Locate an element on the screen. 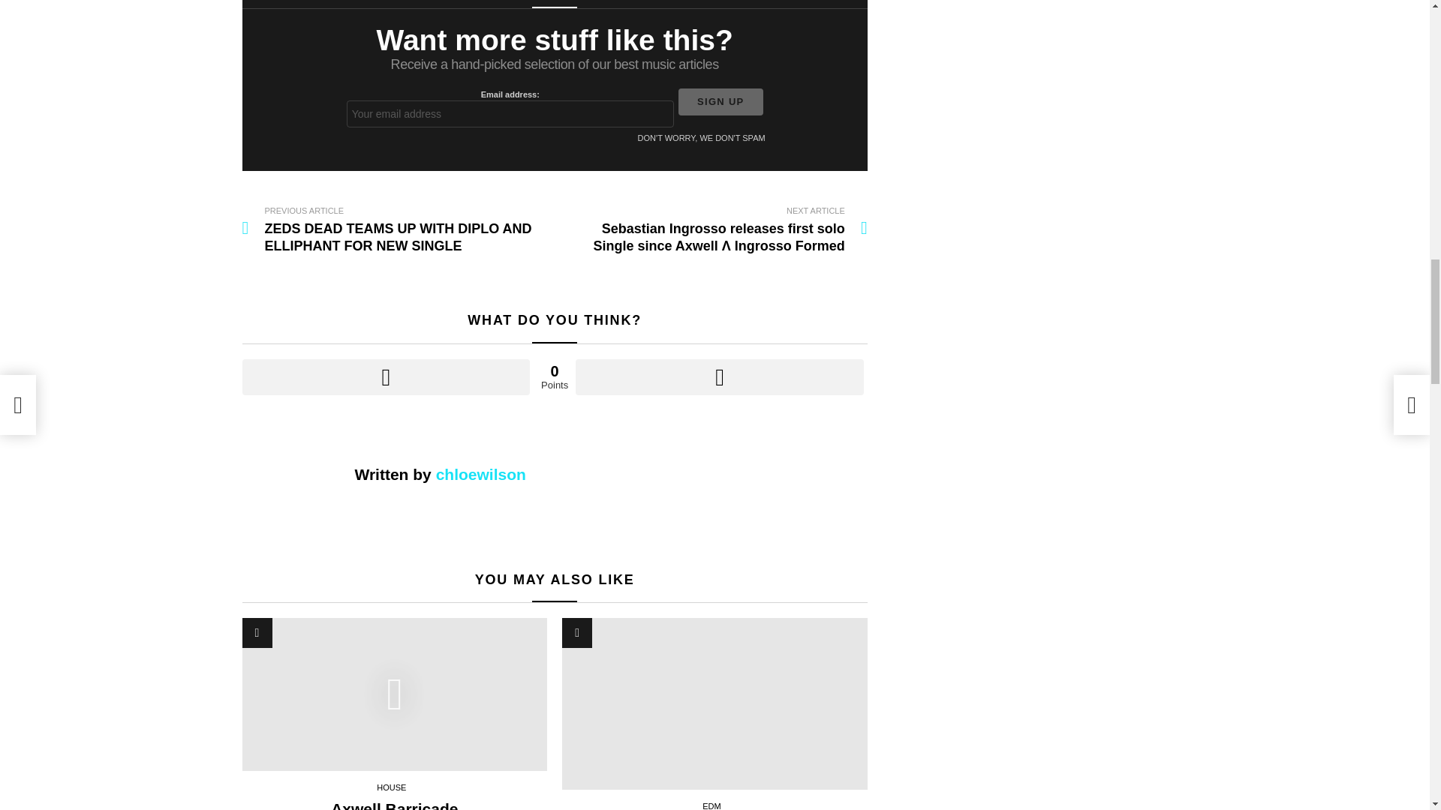 The height and width of the screenshot is (810, 1441). EDM is located at coordinates (714, 804).